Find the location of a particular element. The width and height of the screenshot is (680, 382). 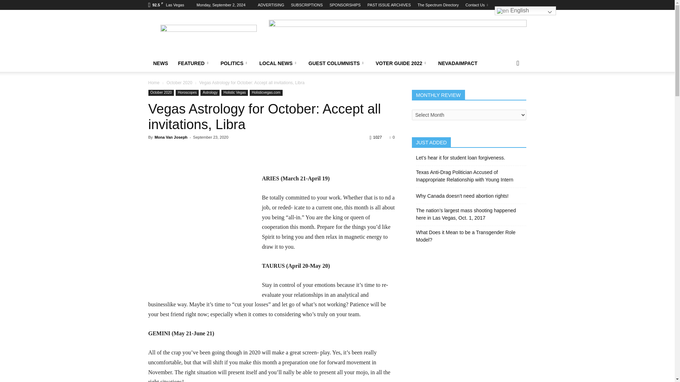

ADVERTISING is located at coordinates (271, 5).